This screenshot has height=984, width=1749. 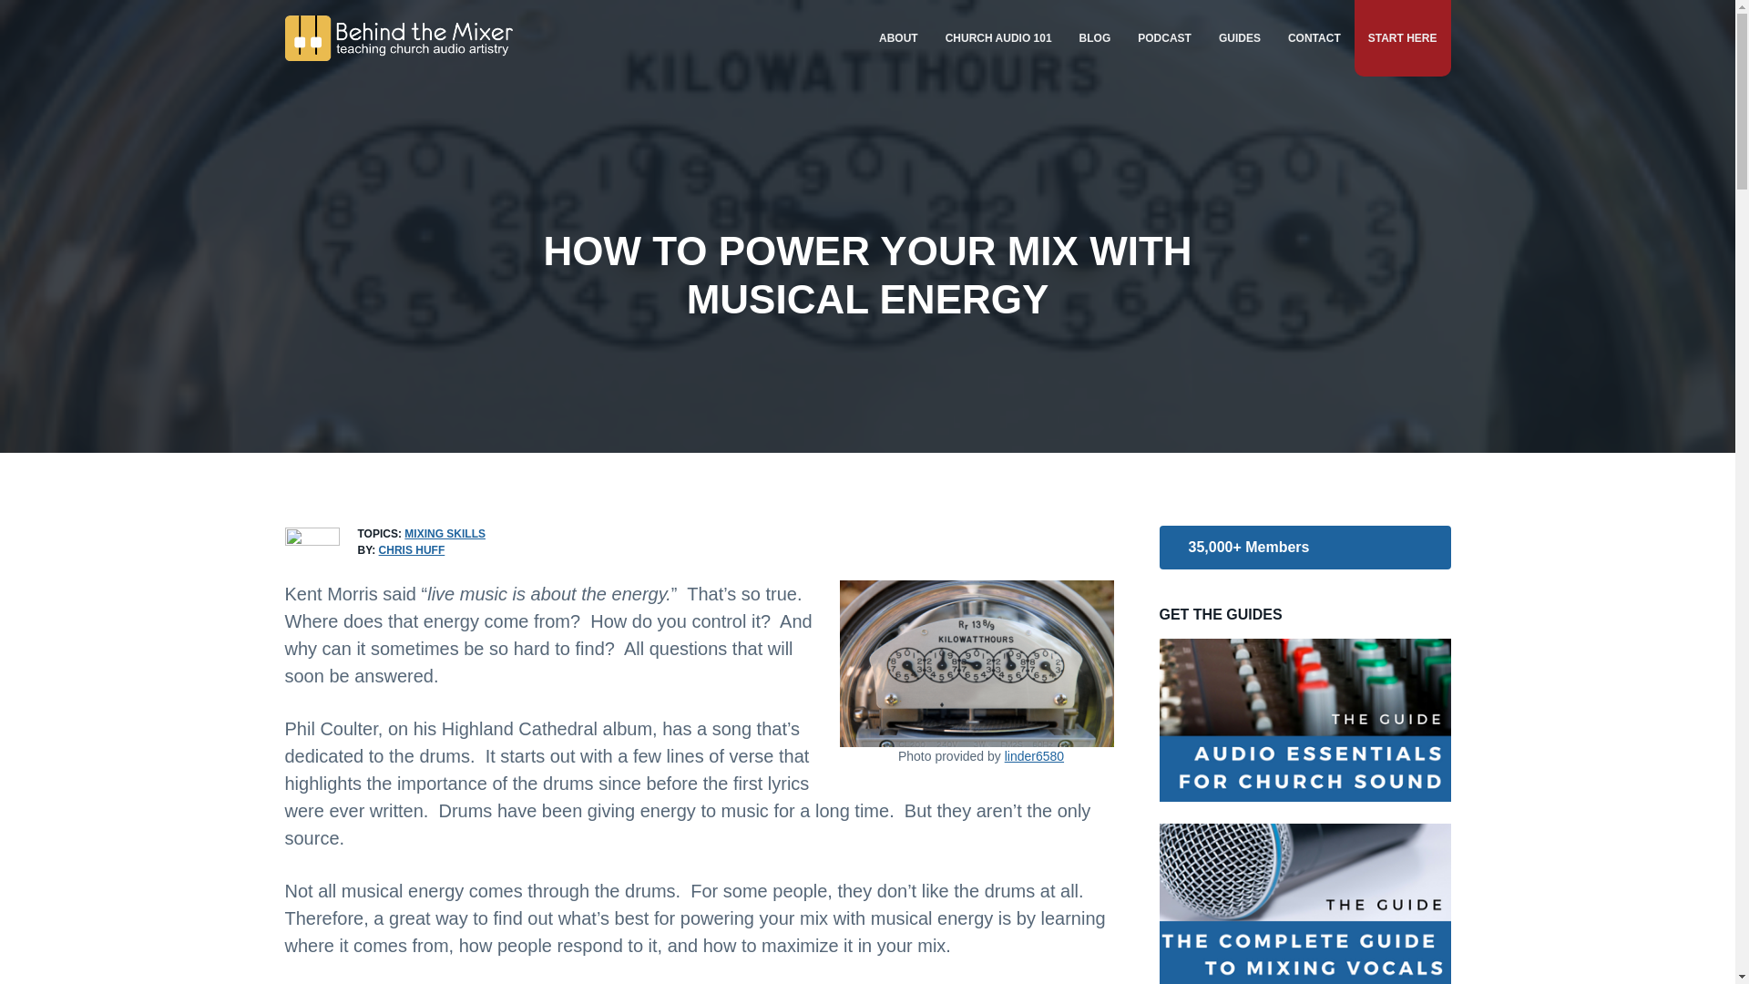 I want to click on CHURCH AUDIO 101, so click(x=998, y=38).